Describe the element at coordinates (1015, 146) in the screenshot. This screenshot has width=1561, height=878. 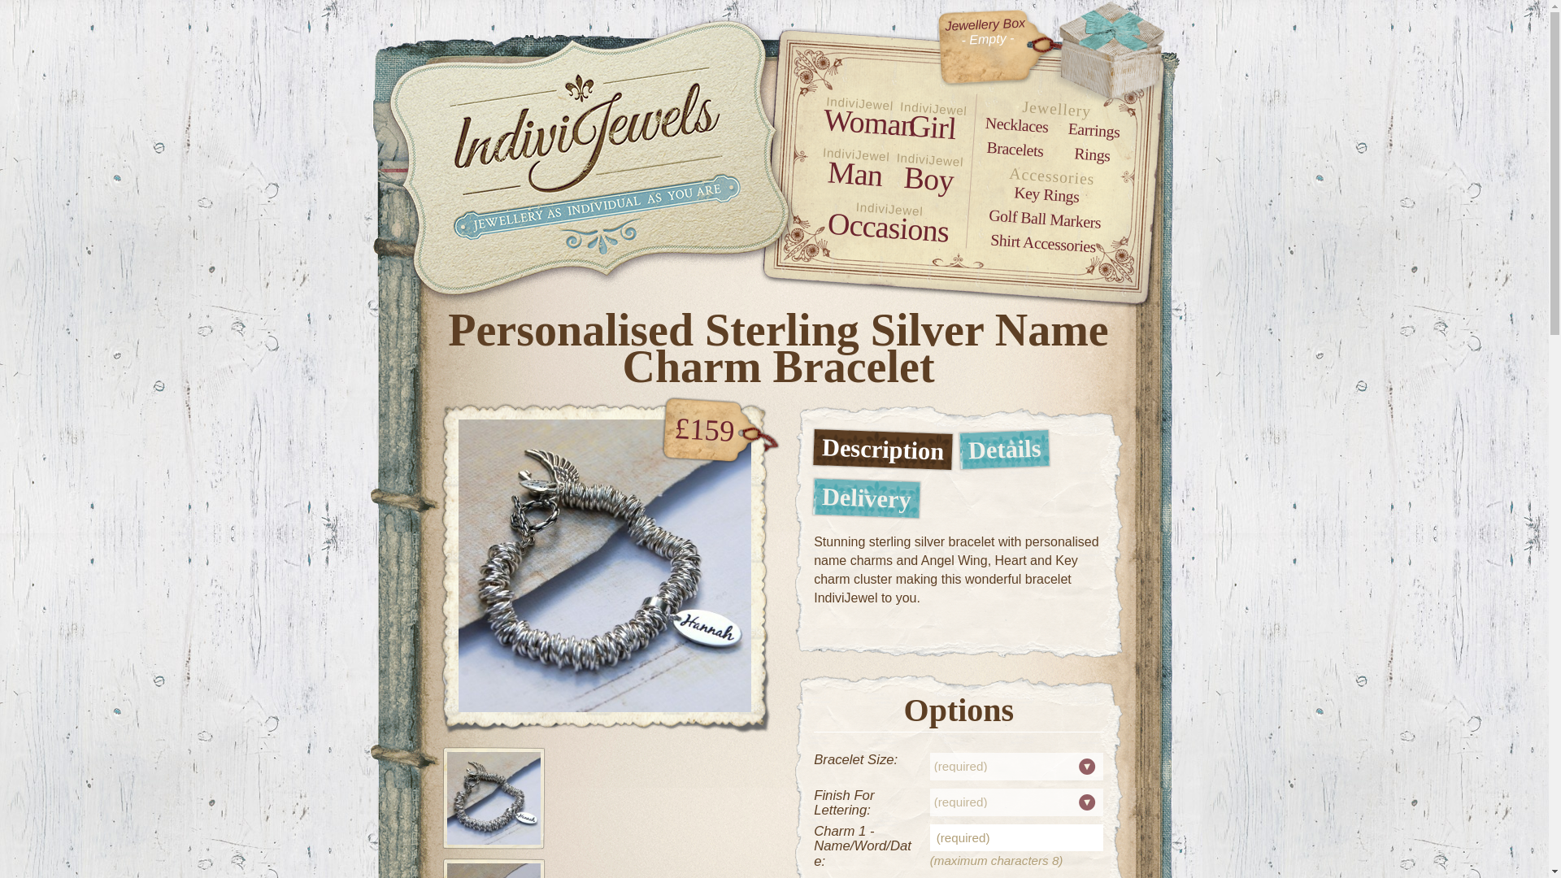
I see `Bracelets` at that location.